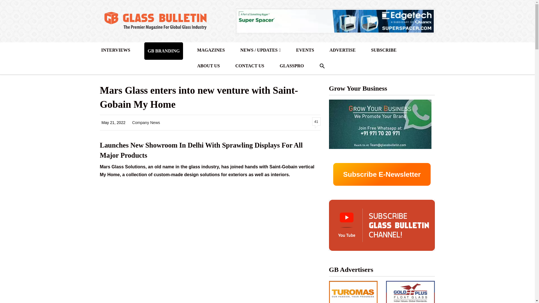 This screenshot has width=539, height=303. What do you see at coordinates (291, 66) in the screenshot?
I see `GLASSPRO` at bounding box center [291, 66].